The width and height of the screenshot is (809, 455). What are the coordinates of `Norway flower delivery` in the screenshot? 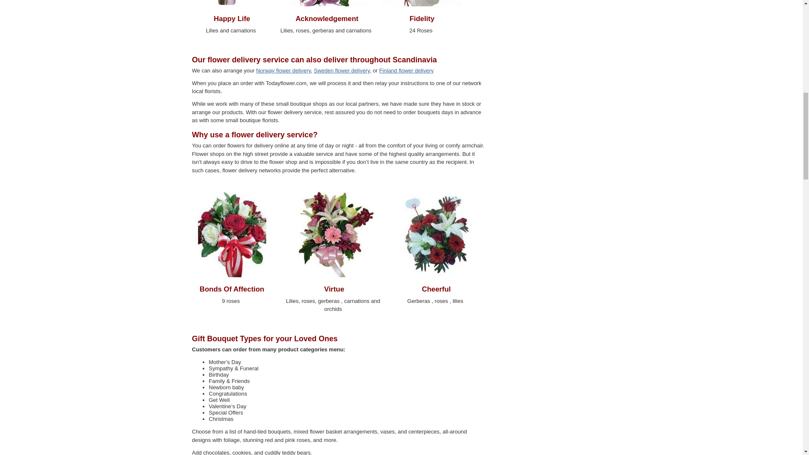 It's located at (283, 70).